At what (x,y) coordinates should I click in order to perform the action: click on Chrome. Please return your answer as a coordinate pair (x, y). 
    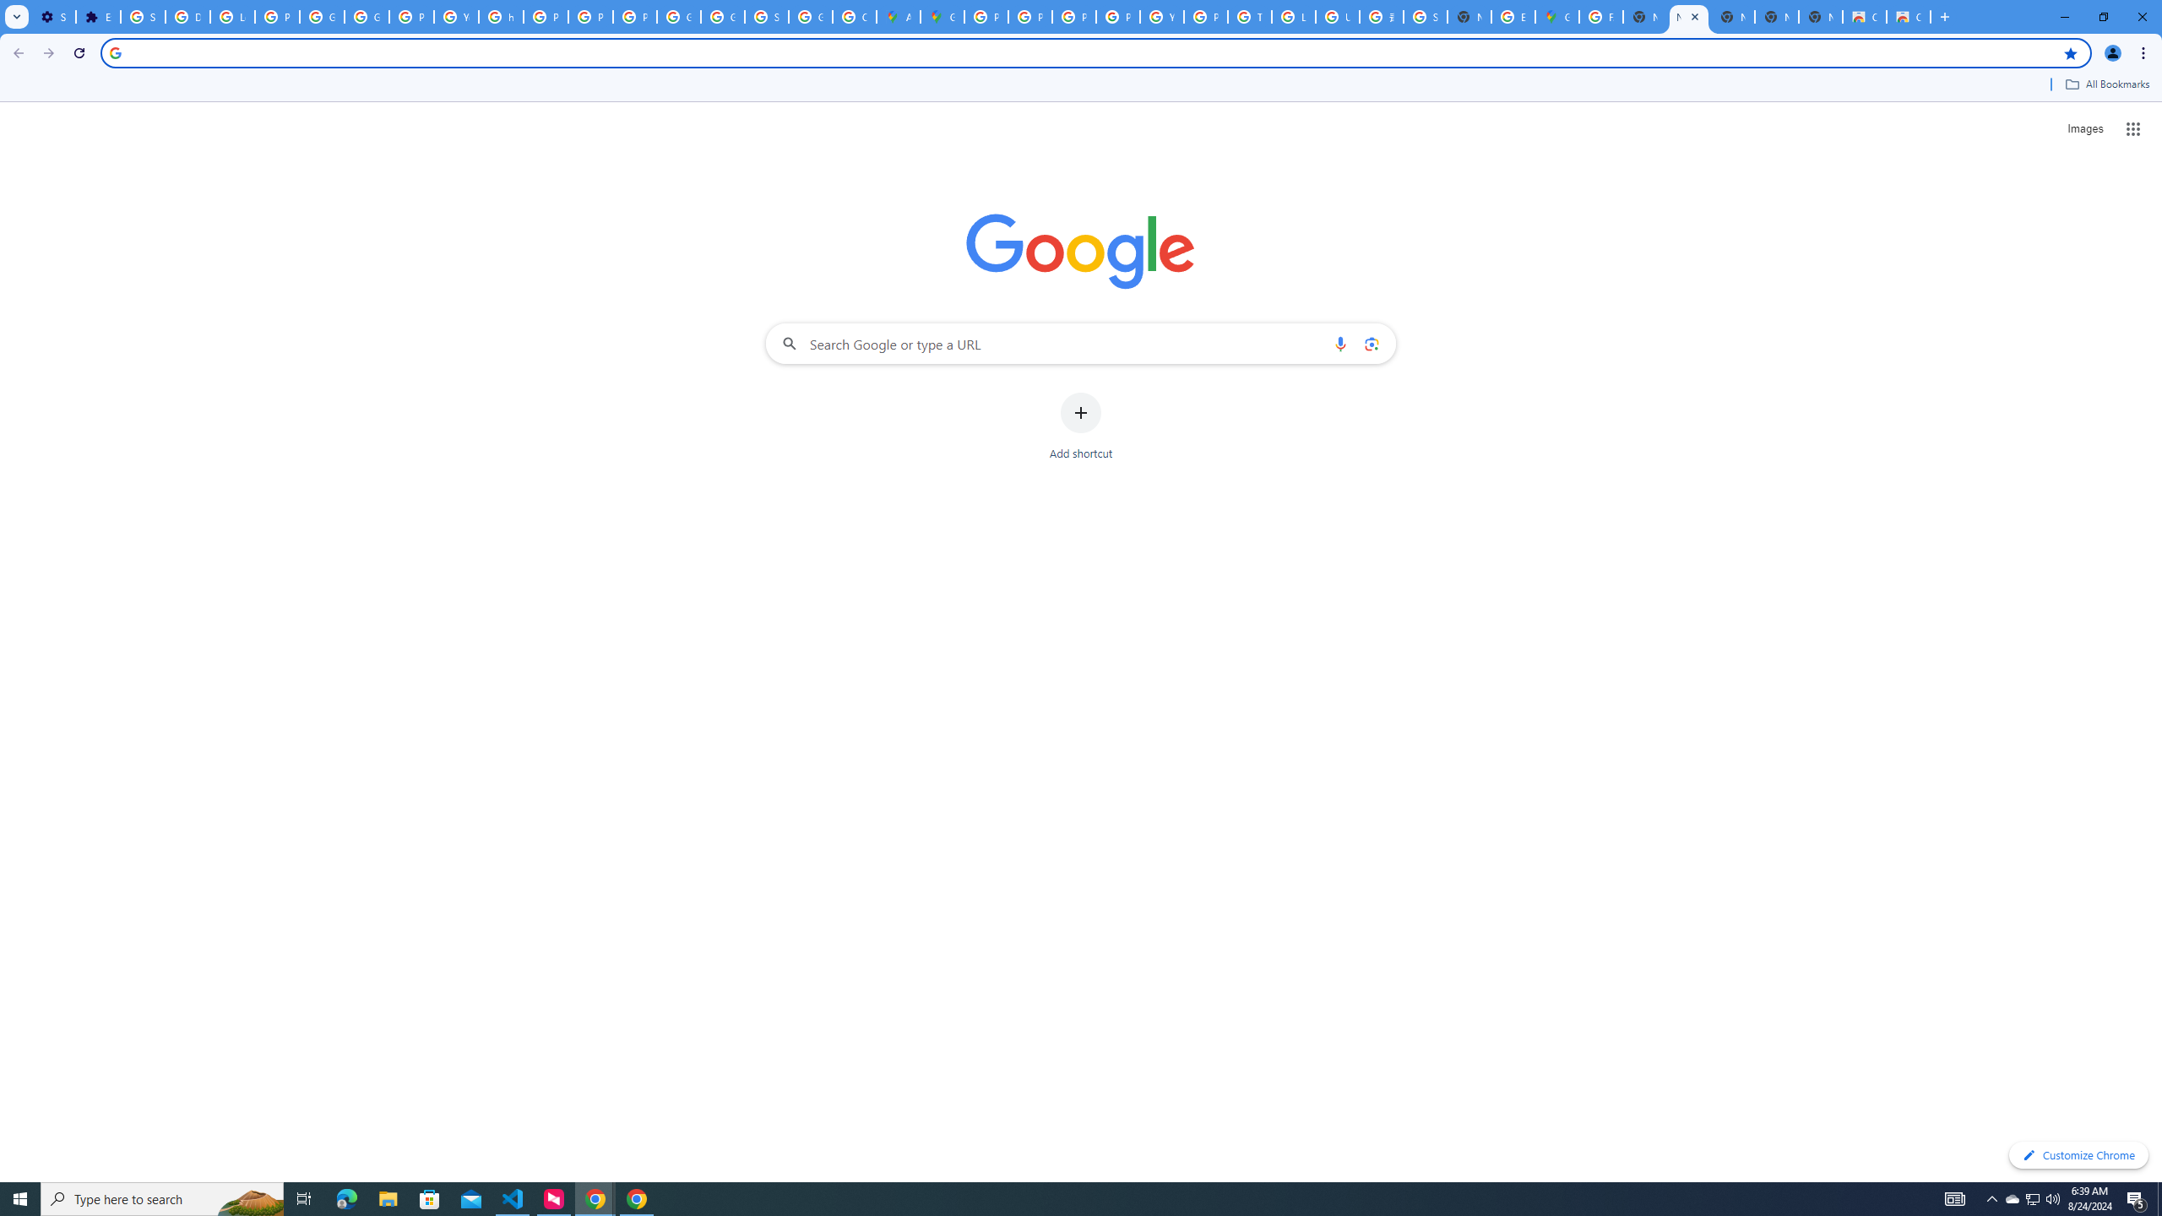
    Looking at the image, I should click on (2145, 53).